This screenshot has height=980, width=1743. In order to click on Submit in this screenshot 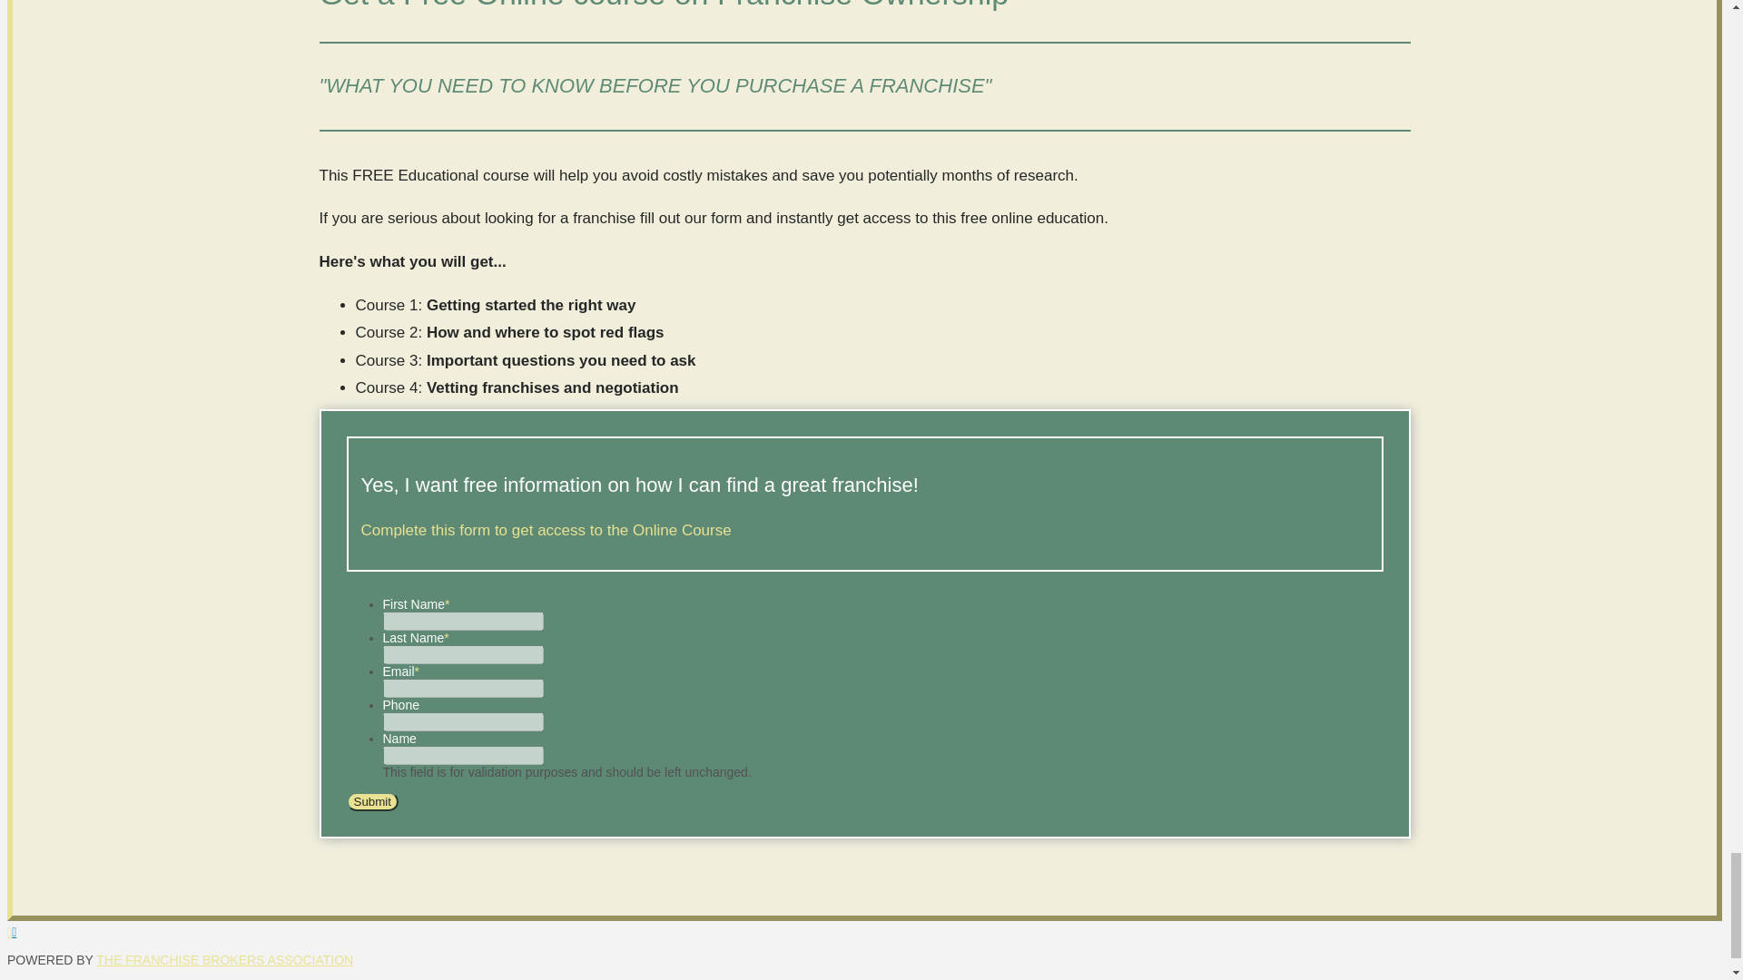, I will do `click(372, 801)`.